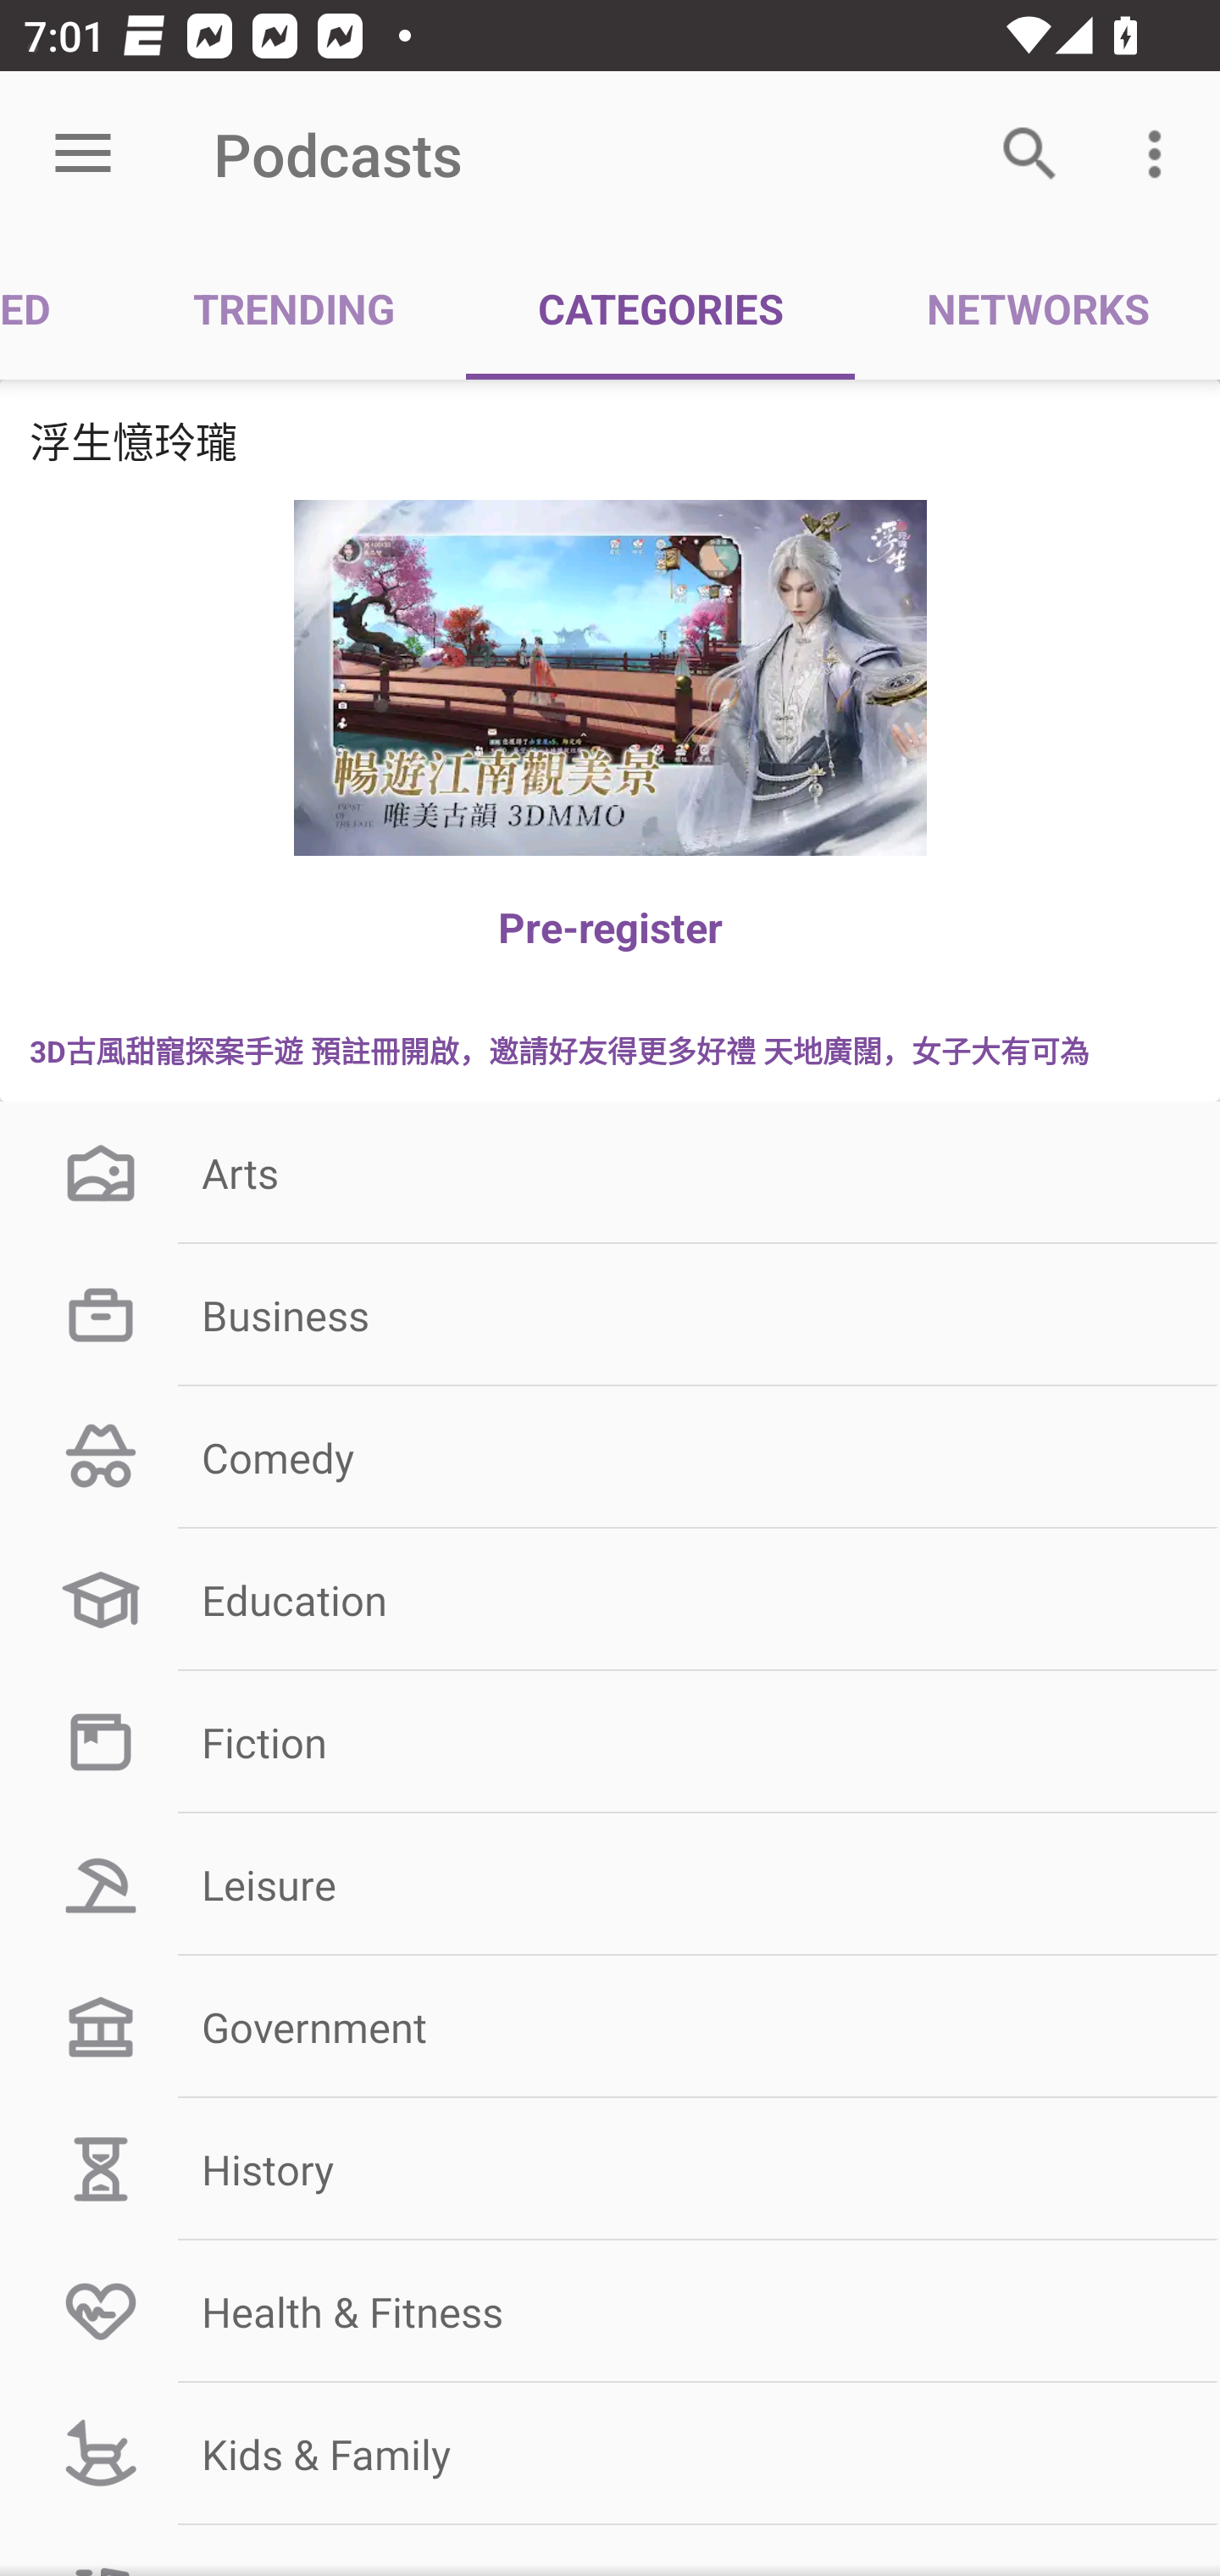  I want to click on TRENDING, so click(294, 307).